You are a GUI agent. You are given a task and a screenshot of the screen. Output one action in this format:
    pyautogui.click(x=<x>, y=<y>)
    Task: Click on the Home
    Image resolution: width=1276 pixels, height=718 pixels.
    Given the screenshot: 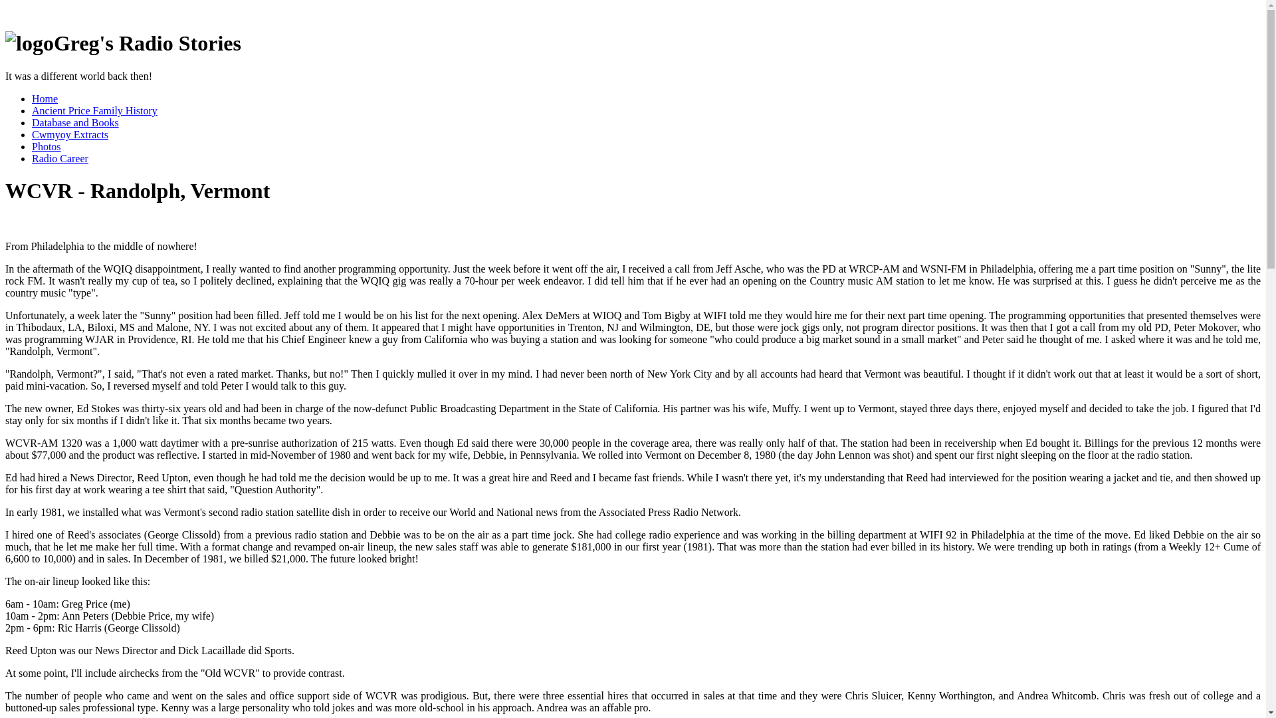 What is the action you would take?
    pyautogui.click(x=45, y=98)
    